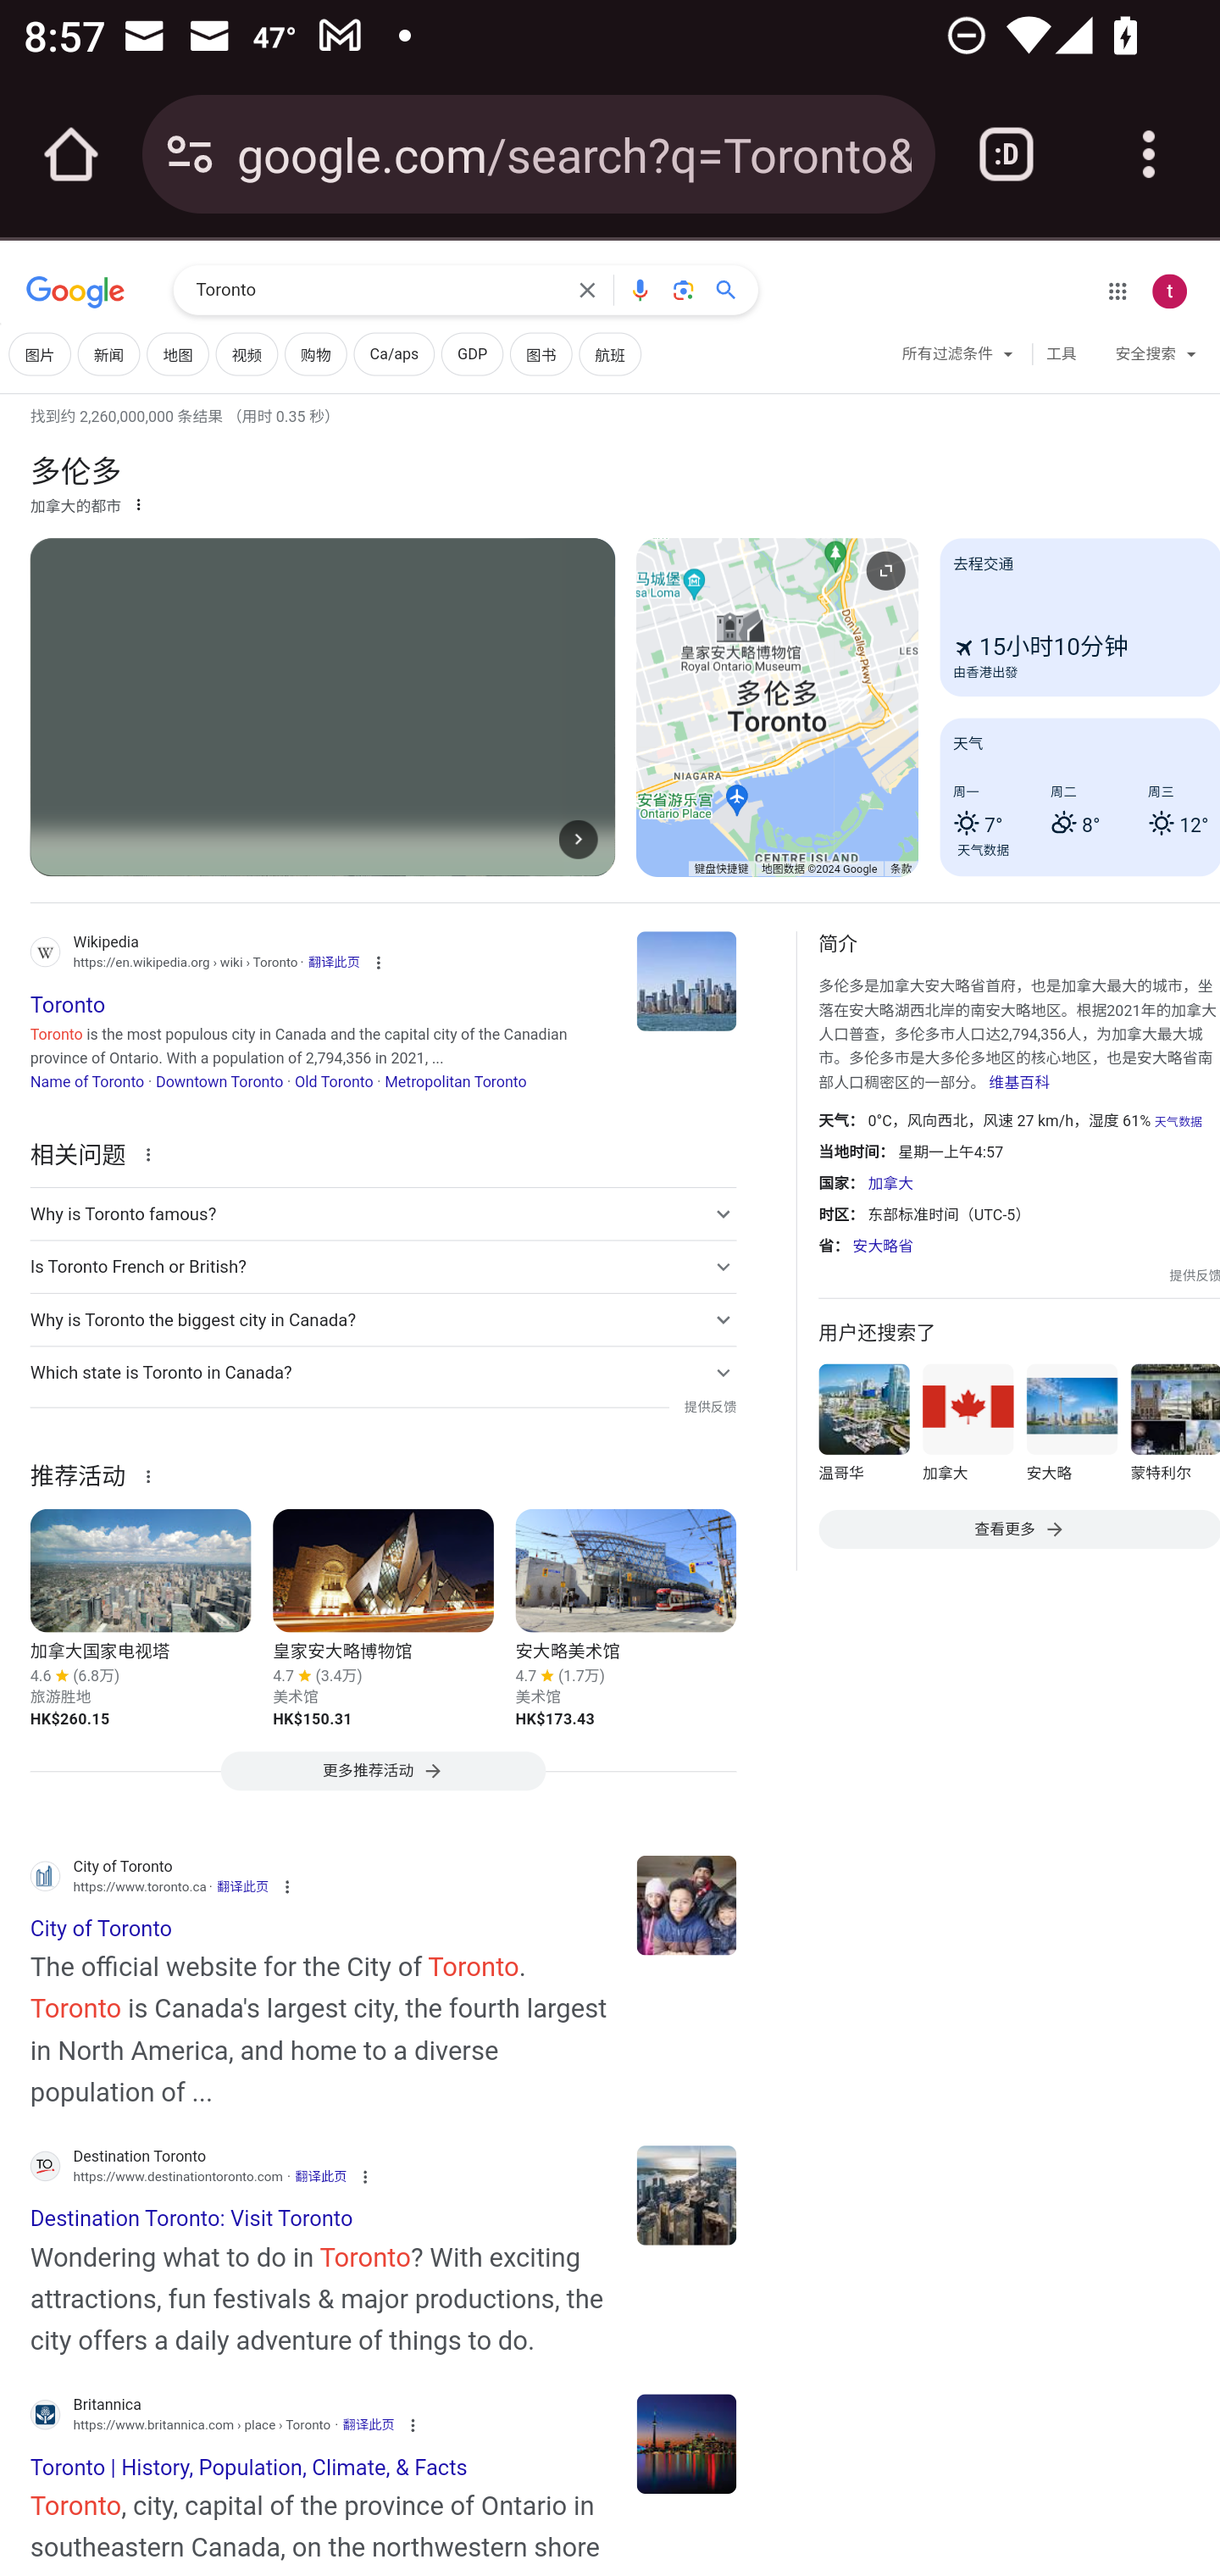 This screenshot has height=2576, width=1220. I want to click on 安全搜索, so click(1156, 358).